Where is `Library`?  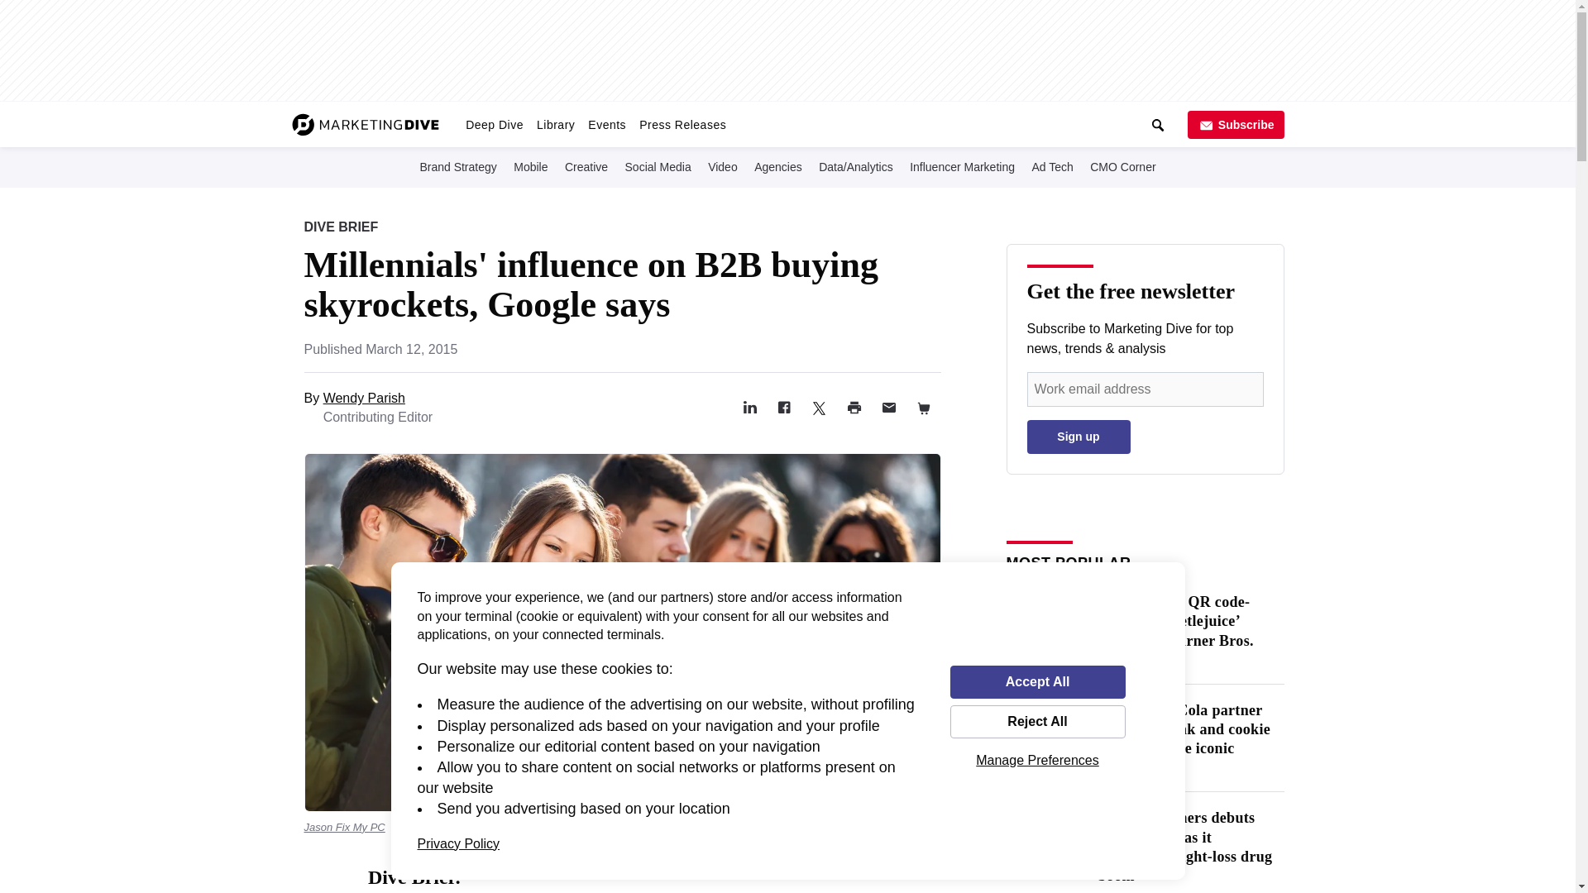
Library is located at coordinates (556, 124).